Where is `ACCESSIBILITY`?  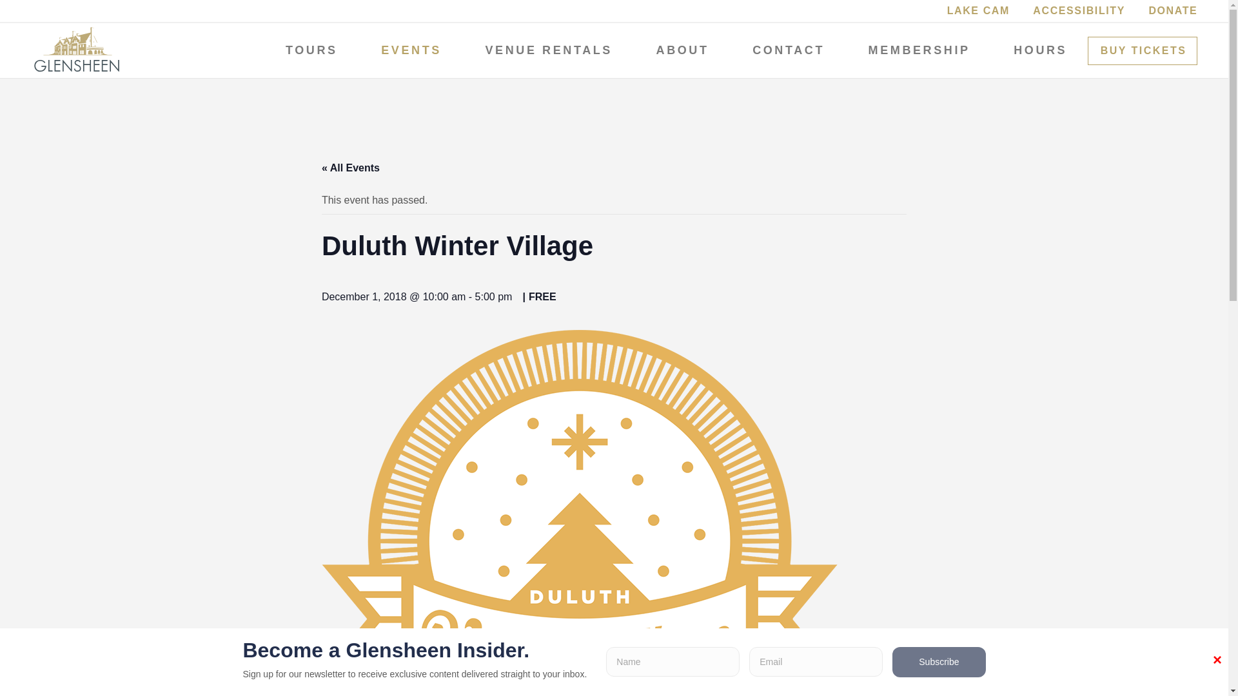 ACCESSIBILITY is located at coordinates (1079, 10).